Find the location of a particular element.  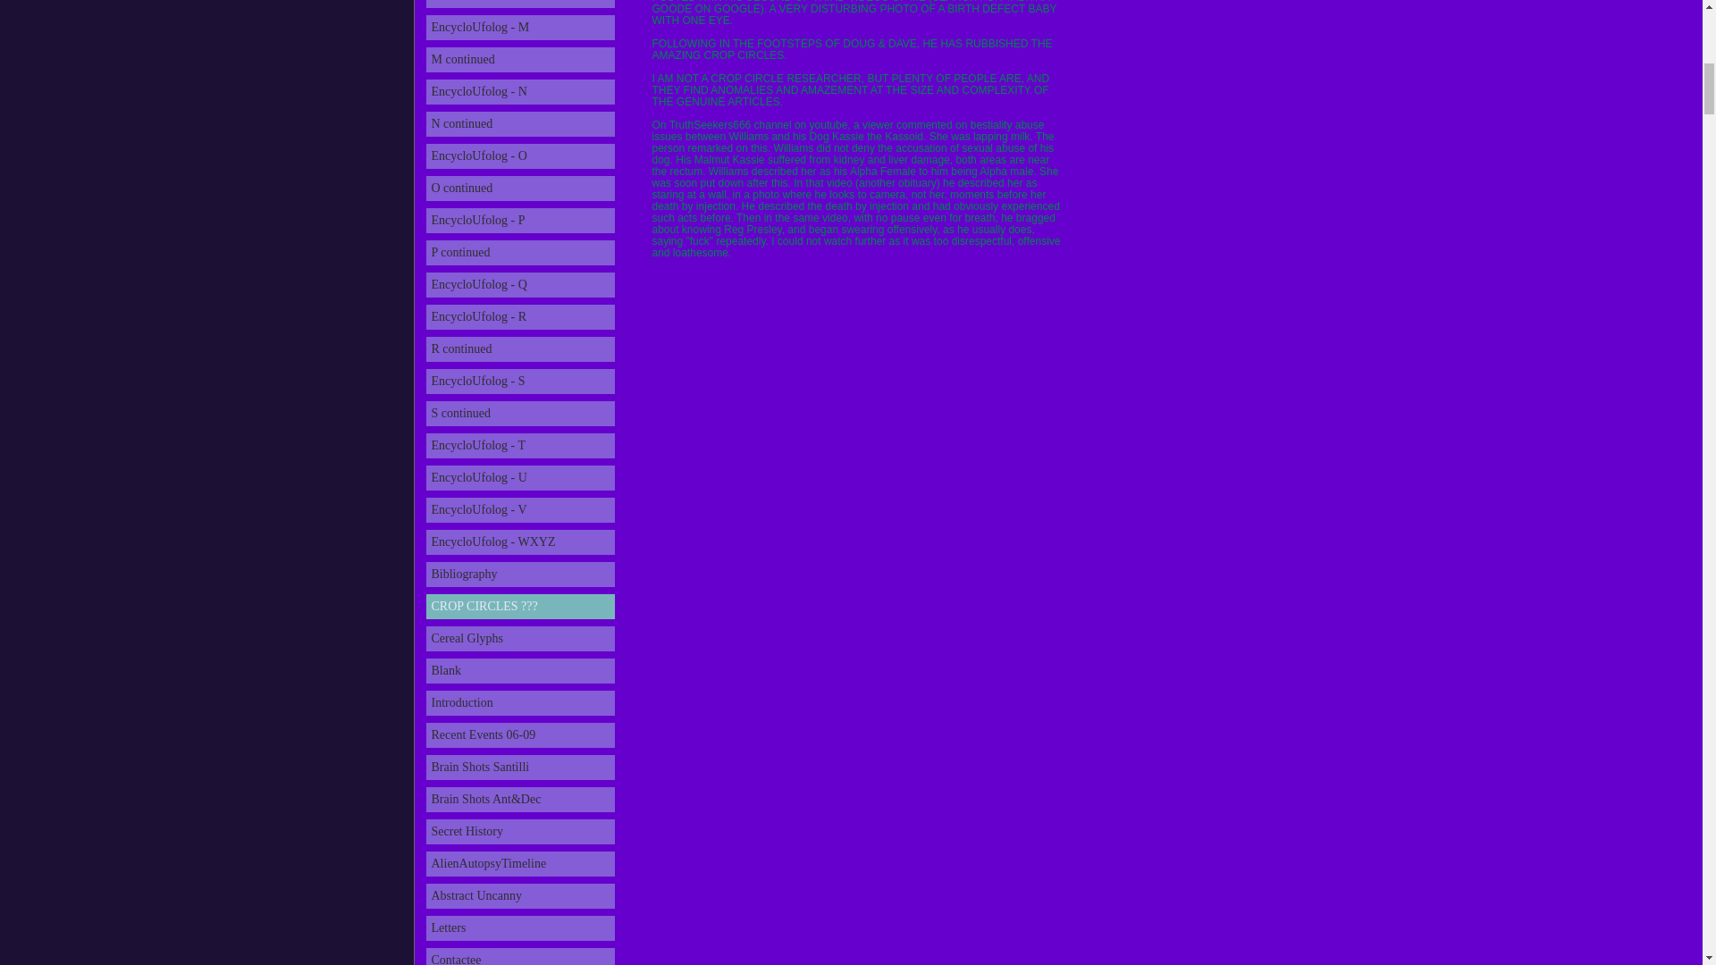

O continued is located at coordinates (520, 188).